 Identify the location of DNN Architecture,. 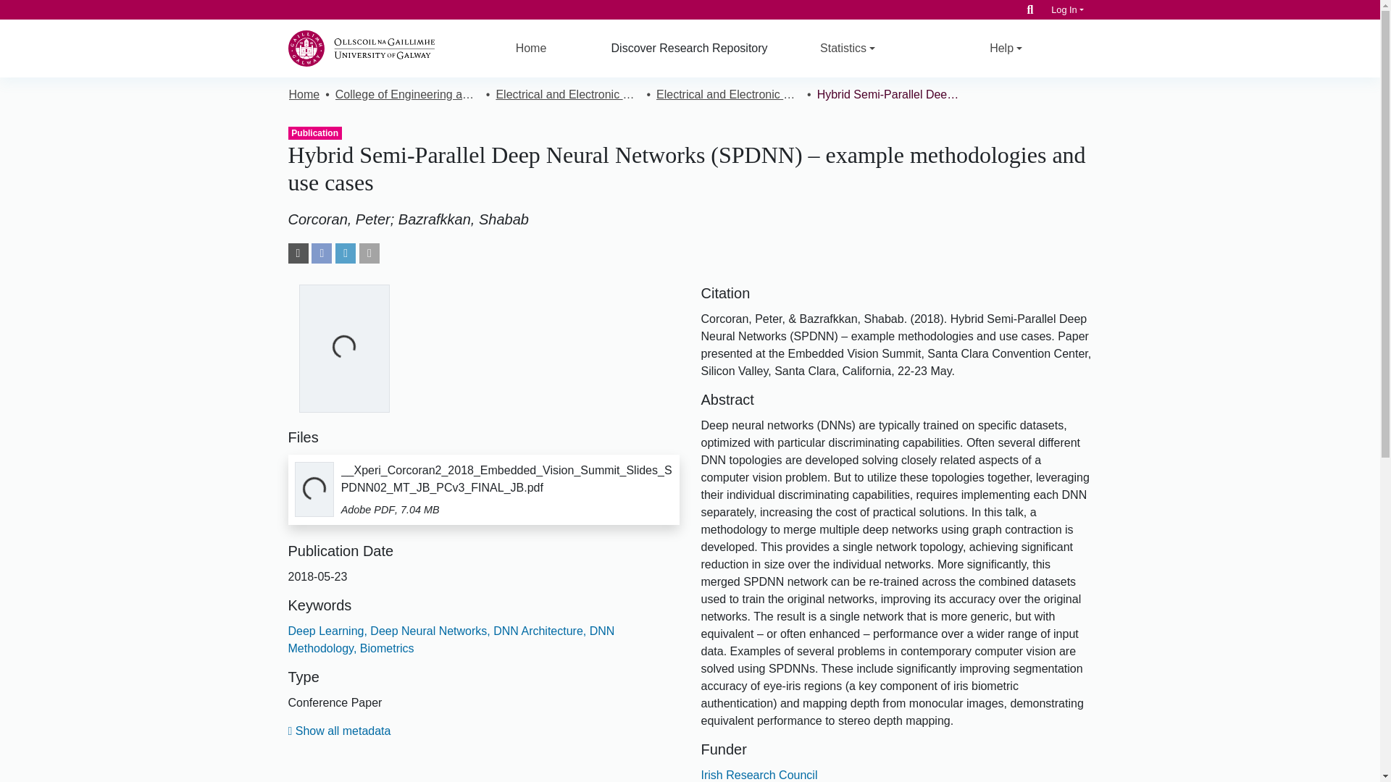
(539, 631).